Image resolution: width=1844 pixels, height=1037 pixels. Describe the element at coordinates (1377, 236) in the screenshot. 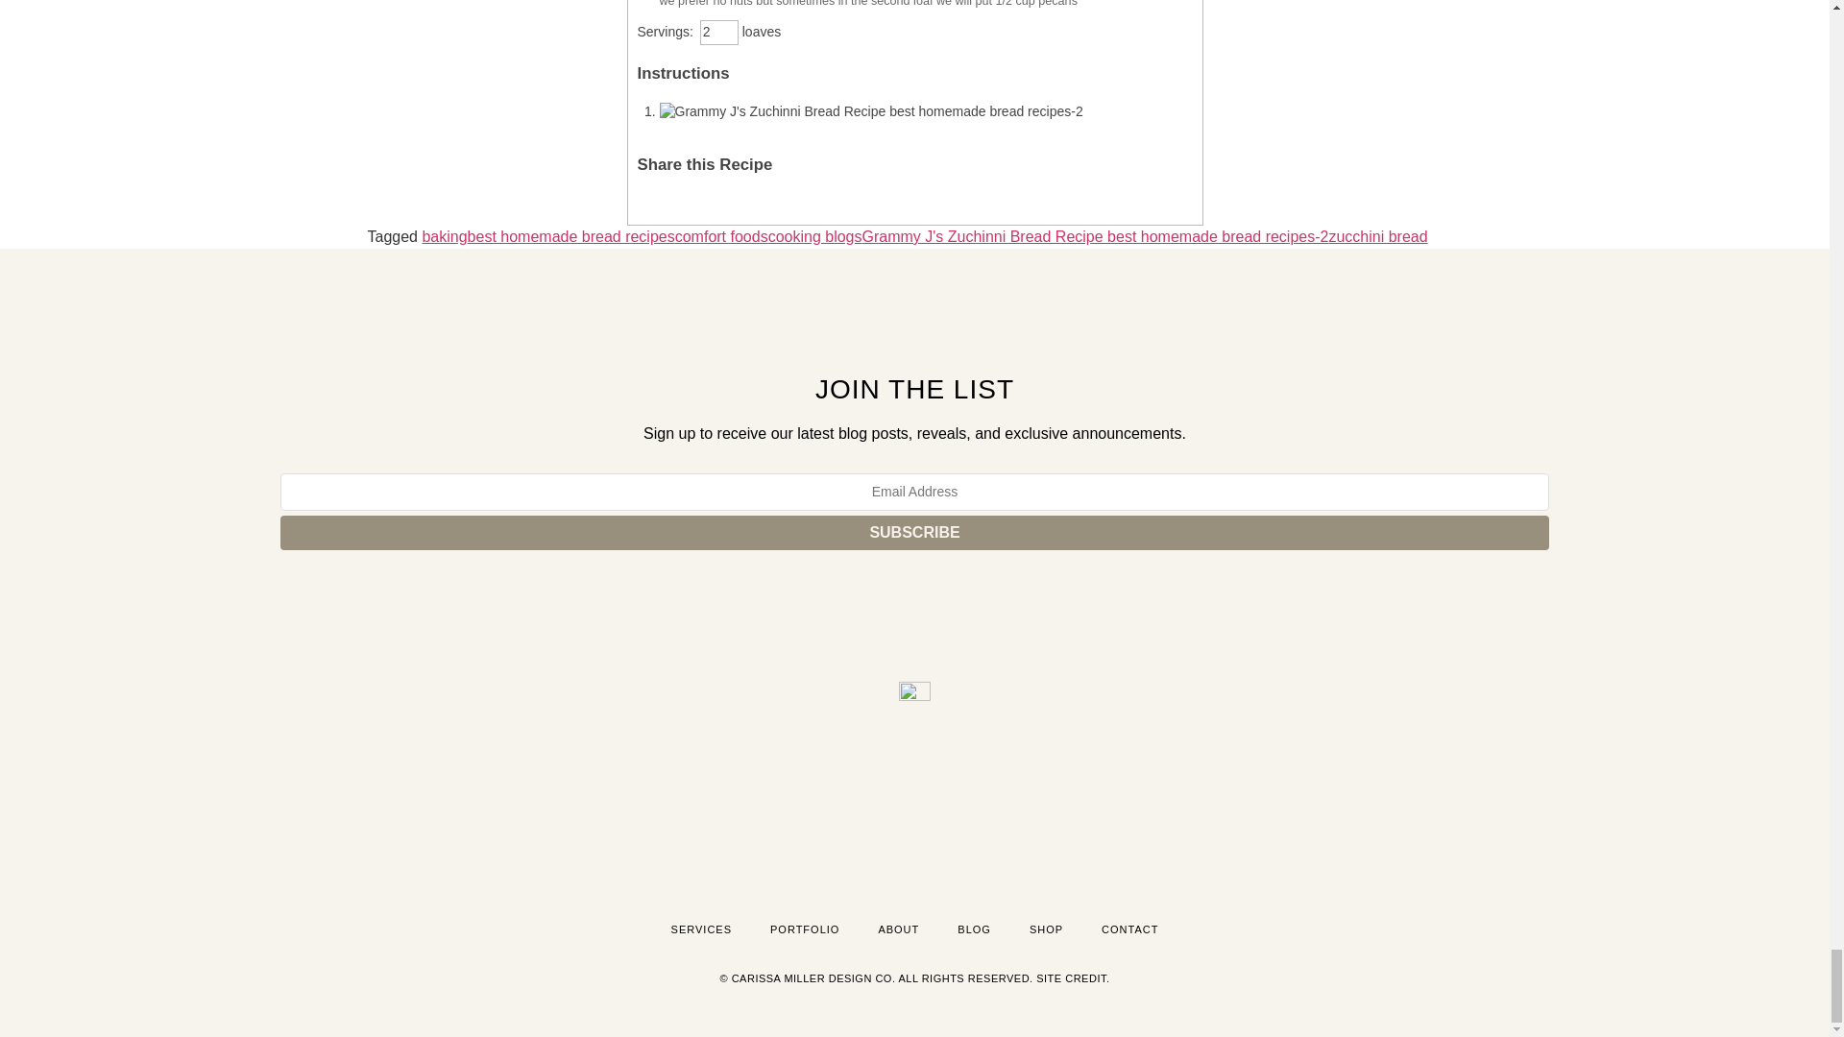

I see `zucchini bread` at that location.